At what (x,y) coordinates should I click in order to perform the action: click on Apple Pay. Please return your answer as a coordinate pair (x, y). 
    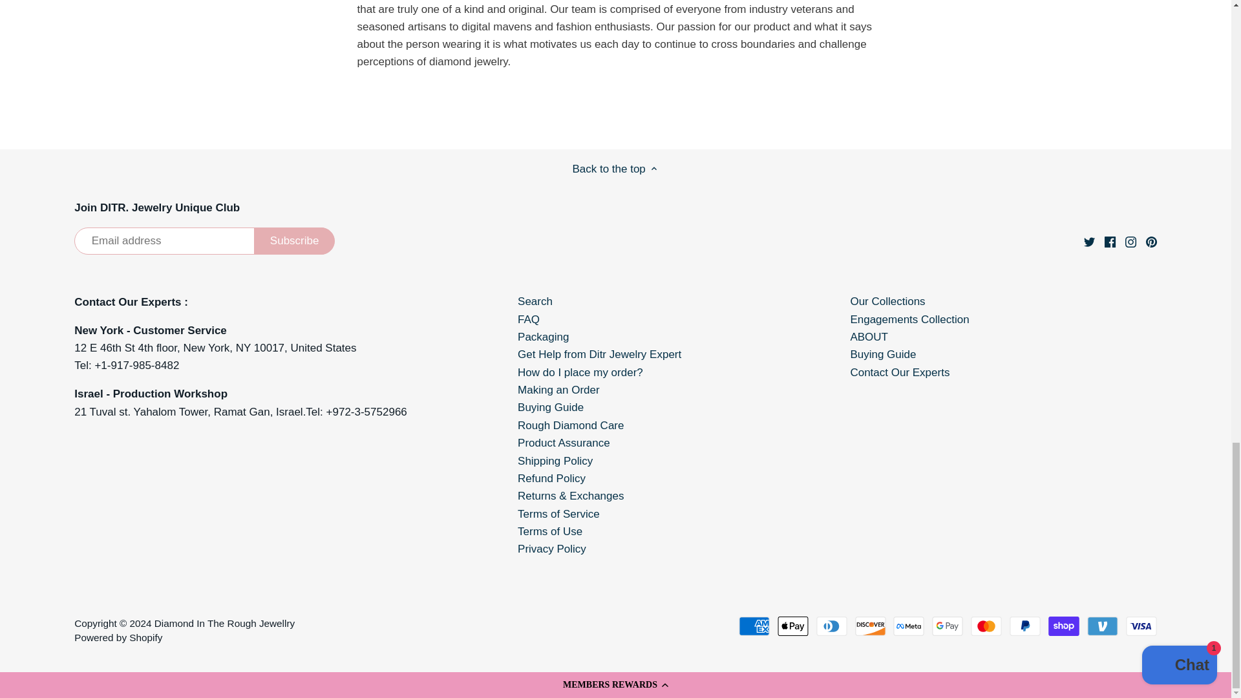
    Looking at the image, I should click on (793, 626).